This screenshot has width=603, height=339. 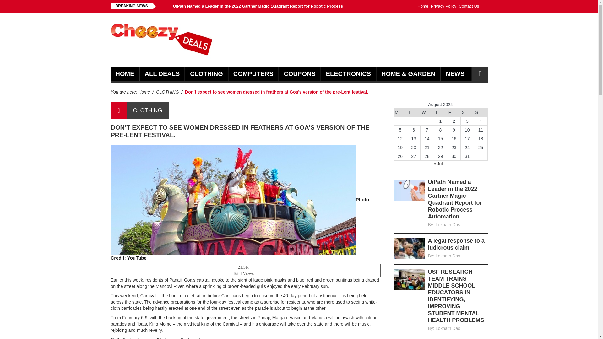 What do you see at coordinates (400, 112) in the screenshot?
I see `Monday` at bounding box center [400, 112].